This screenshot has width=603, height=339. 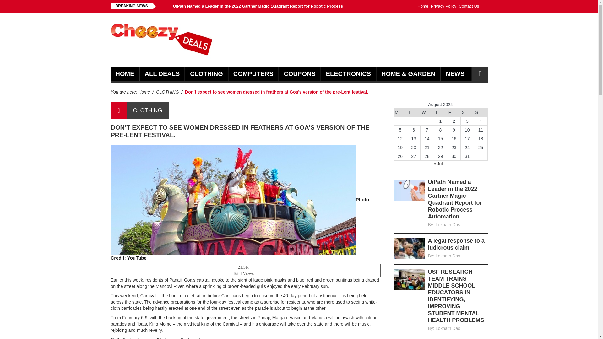 What do you see at coordinates (400, 112) in the screenshot?
I see `Monday` at bounding box center [400, 112].